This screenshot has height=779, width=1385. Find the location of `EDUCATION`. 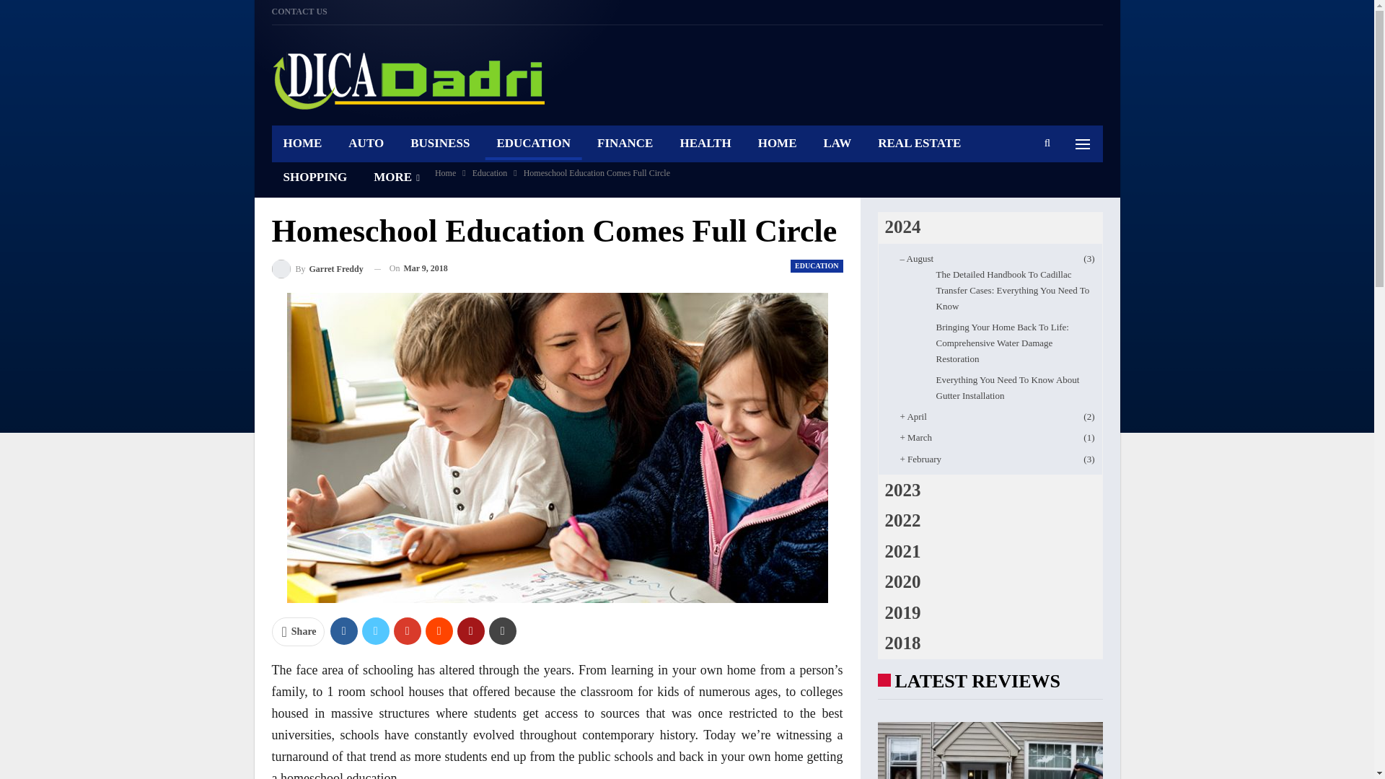

EDUCATION is located at coordinates (533, 143).